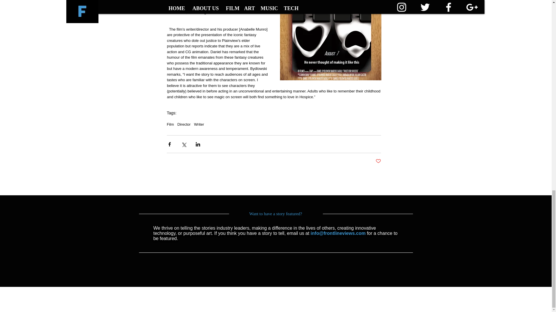 The image size is (556, 312). Describe the element at coordinates (170, 124) in the screenshot. I see `Film` at that location.